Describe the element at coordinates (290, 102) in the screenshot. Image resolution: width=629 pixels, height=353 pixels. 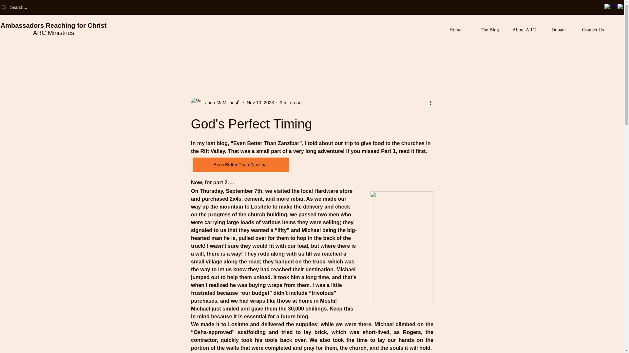
I see `3 min read` at that location.